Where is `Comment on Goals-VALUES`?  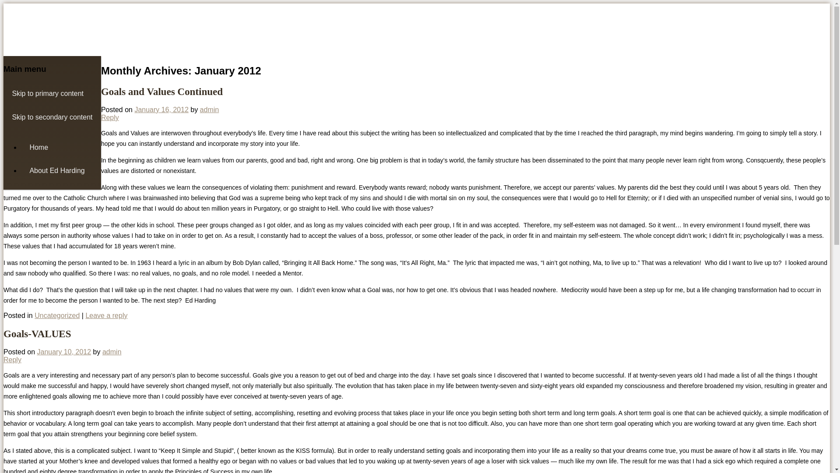
Comment on Goals-VALUES is located at coordinates (12, 360).